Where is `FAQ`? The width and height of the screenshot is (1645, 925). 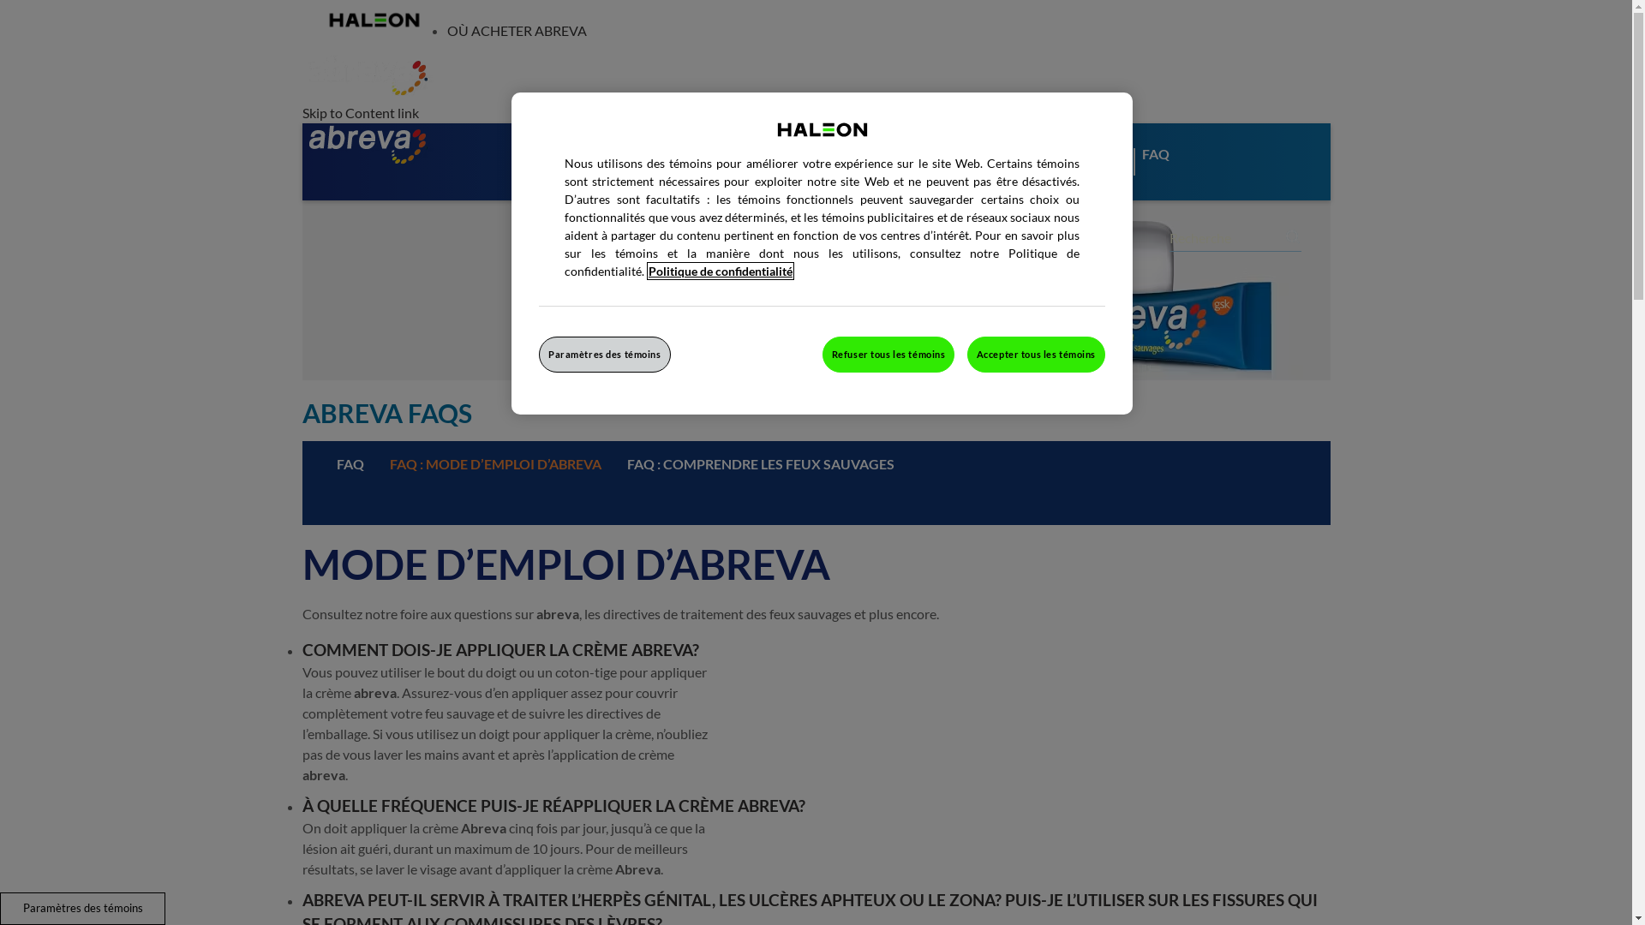
FAQ is located at coordinates (1169, 174).